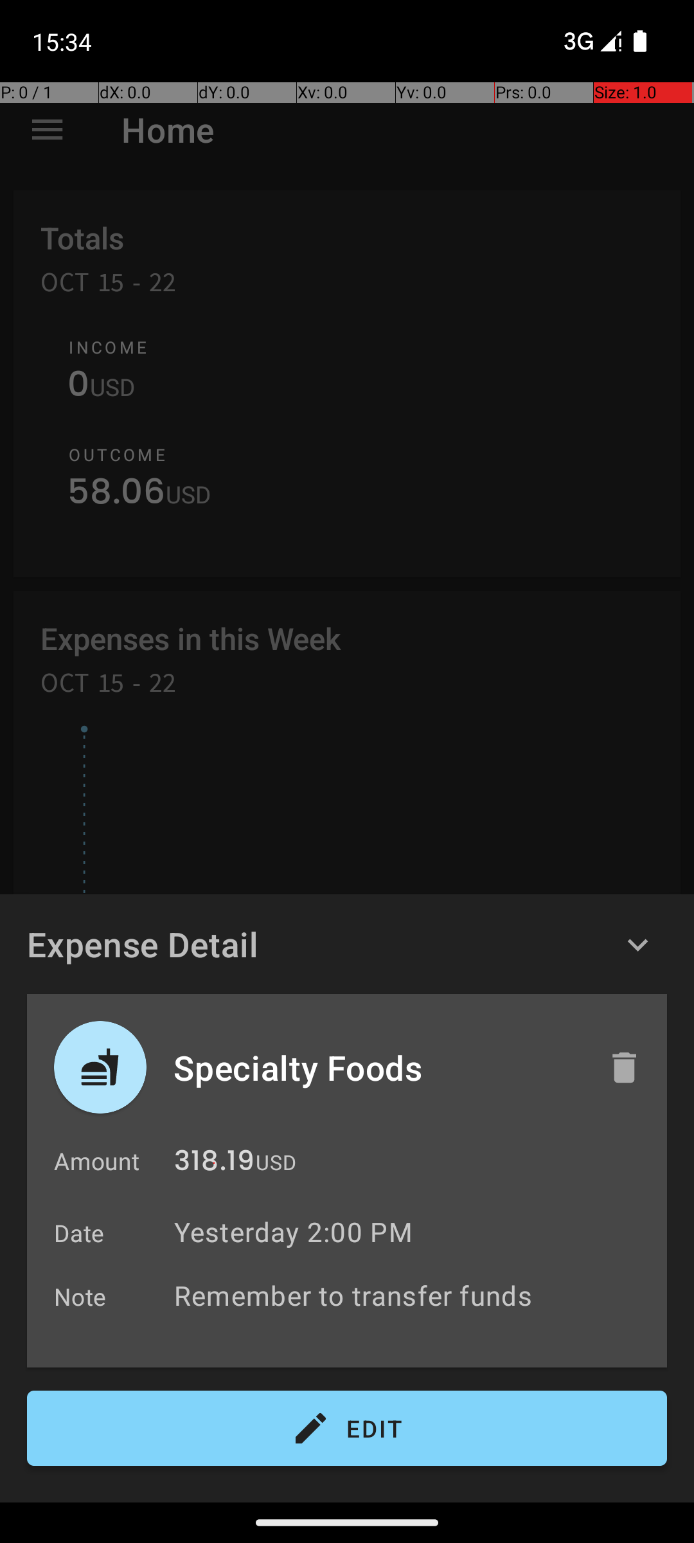  I want to click on Remember to transfer funds, so click(414, 1295).